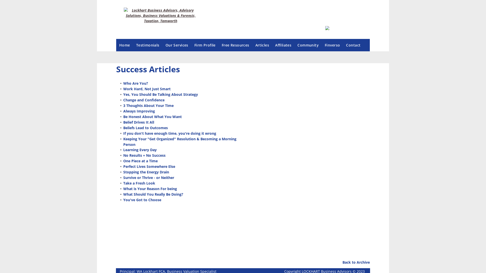  What do you see at coordinates (125, 45) in the screenshot?
I see `Home` at bounding box center [125, 45].